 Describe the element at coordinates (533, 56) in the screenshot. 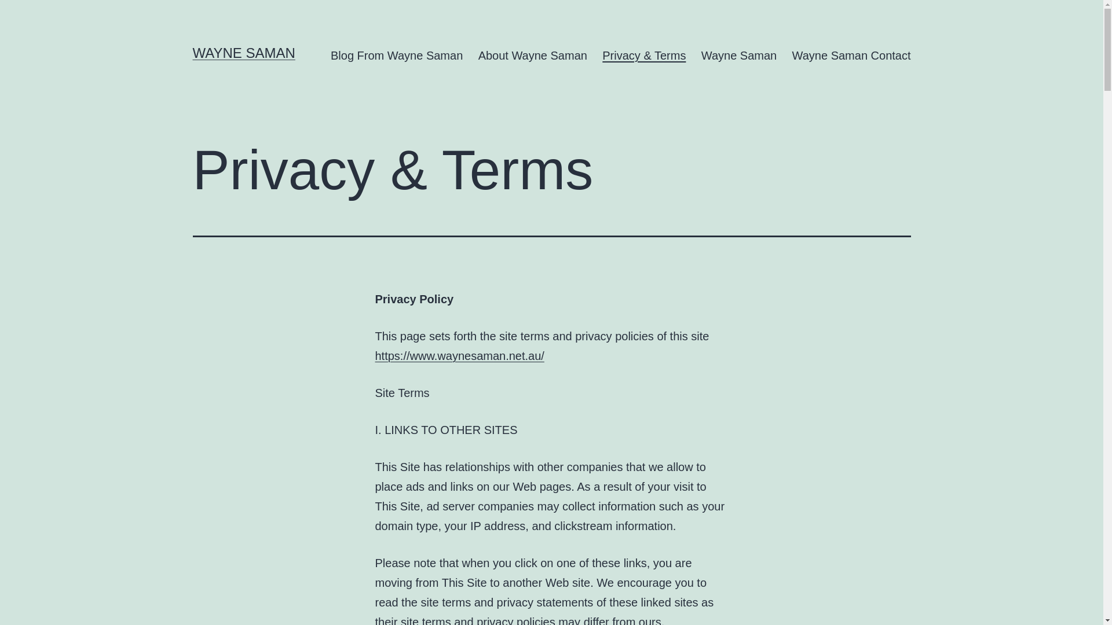

I see `About Wayne Saman` at that location.